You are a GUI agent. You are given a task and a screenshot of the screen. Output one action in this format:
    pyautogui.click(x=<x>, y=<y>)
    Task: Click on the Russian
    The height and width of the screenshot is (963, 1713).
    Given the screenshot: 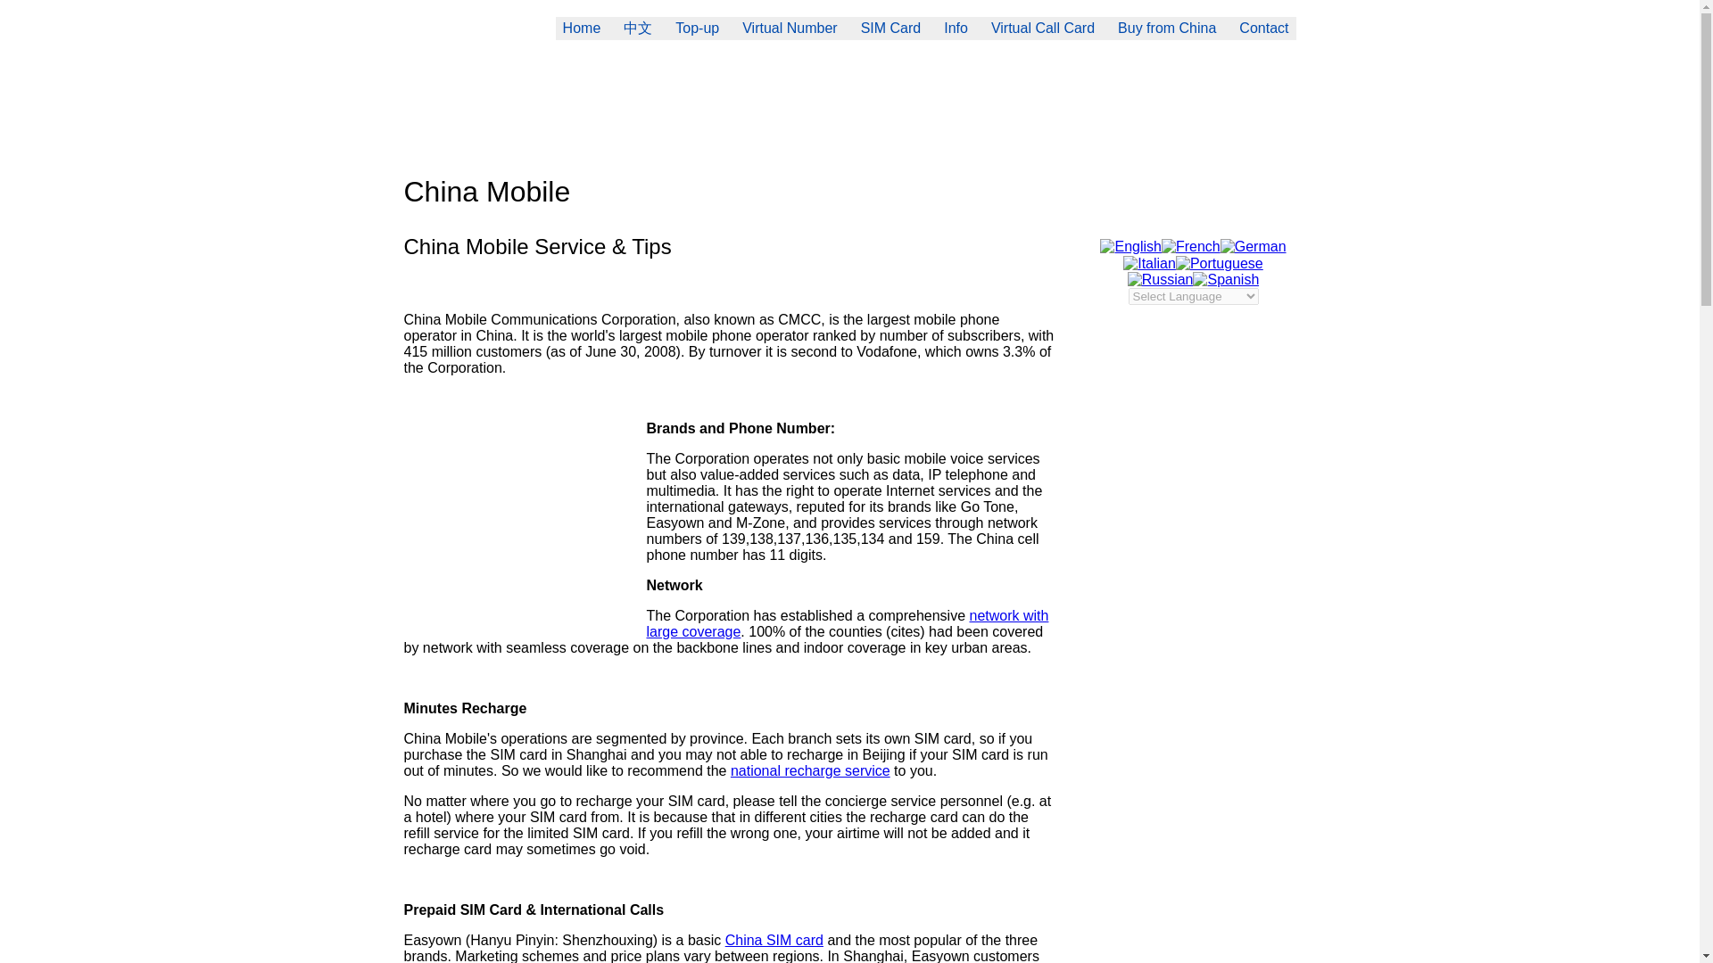 What is the action you would take?
    pyautogui.click(x=1160, y=278)
    